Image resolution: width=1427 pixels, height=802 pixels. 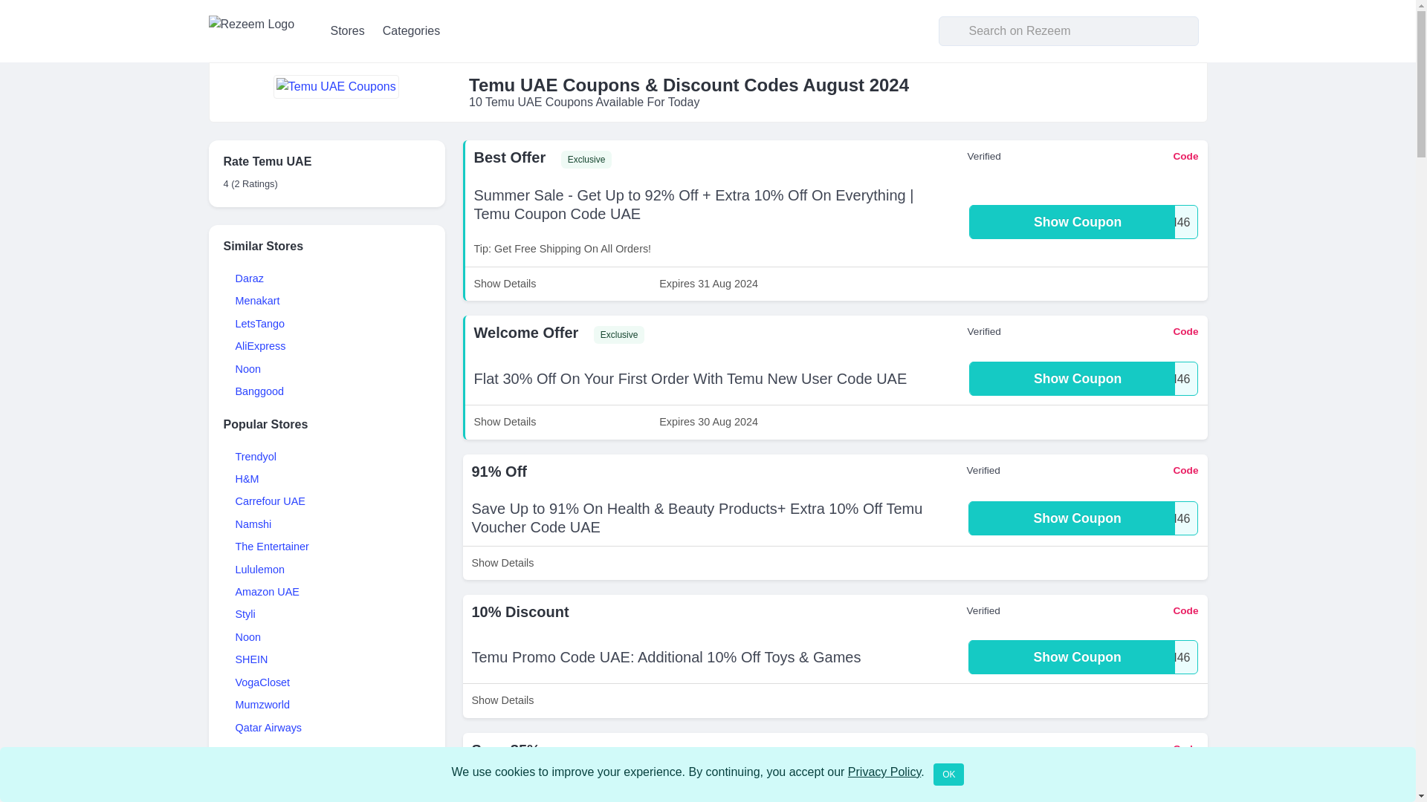 I want to click on Lululemon Offers, so click(x=259, y=570).